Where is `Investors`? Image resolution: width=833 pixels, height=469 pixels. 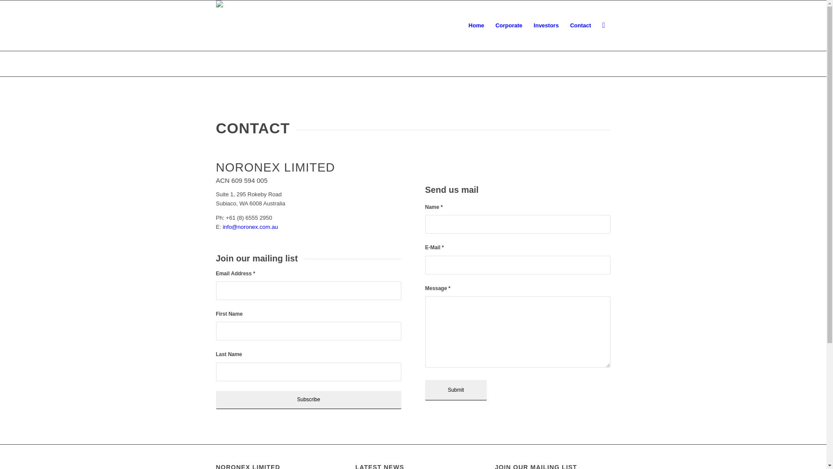
Investors is located at coordinates (546, 26).